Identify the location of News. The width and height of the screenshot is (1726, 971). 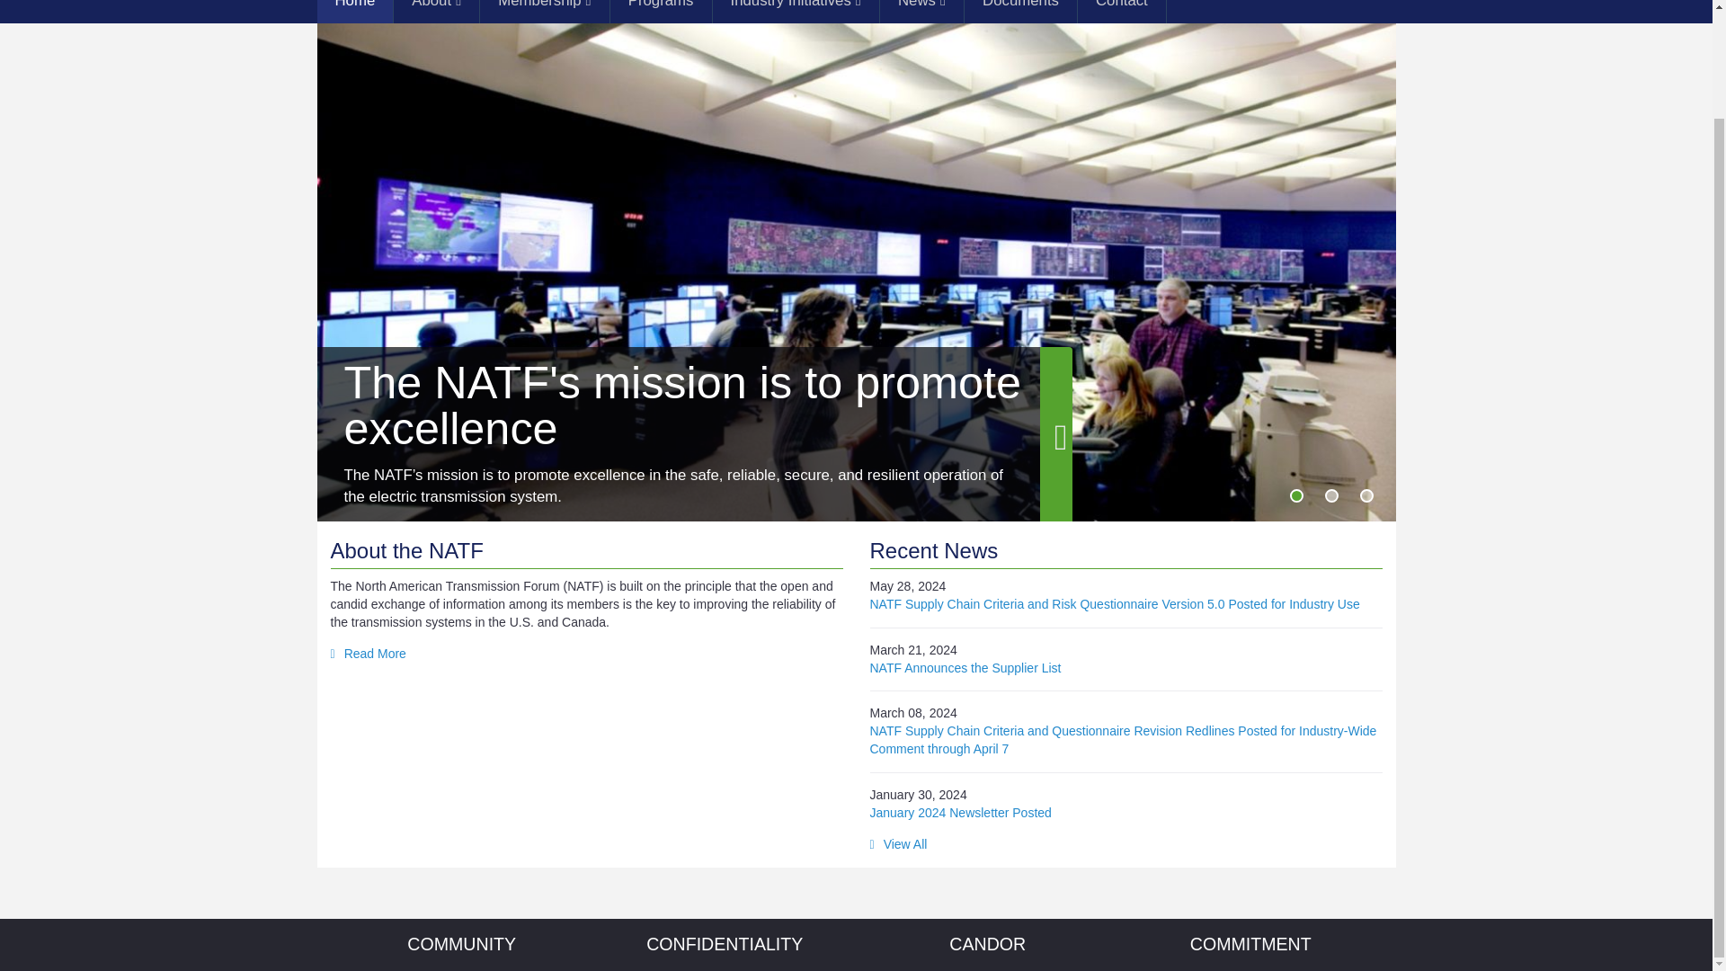
(921, 11).